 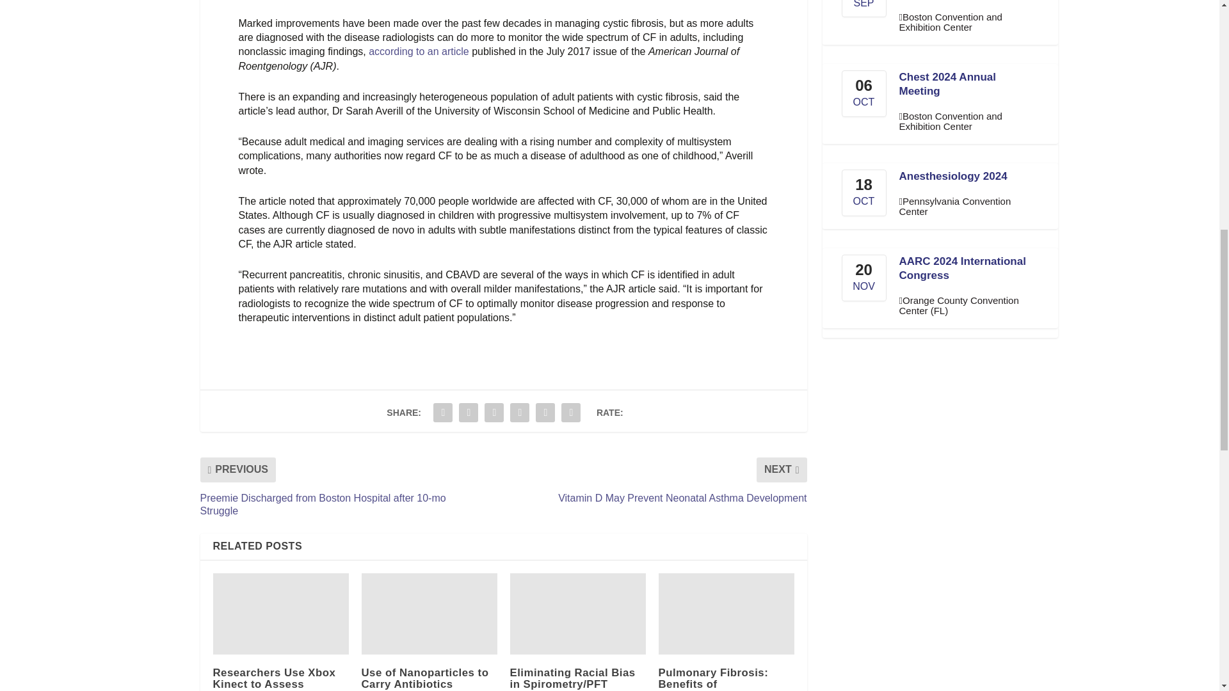 I want to click on Spirometry Screening for COPD? Maybe Not, so click(x=429, y=614).